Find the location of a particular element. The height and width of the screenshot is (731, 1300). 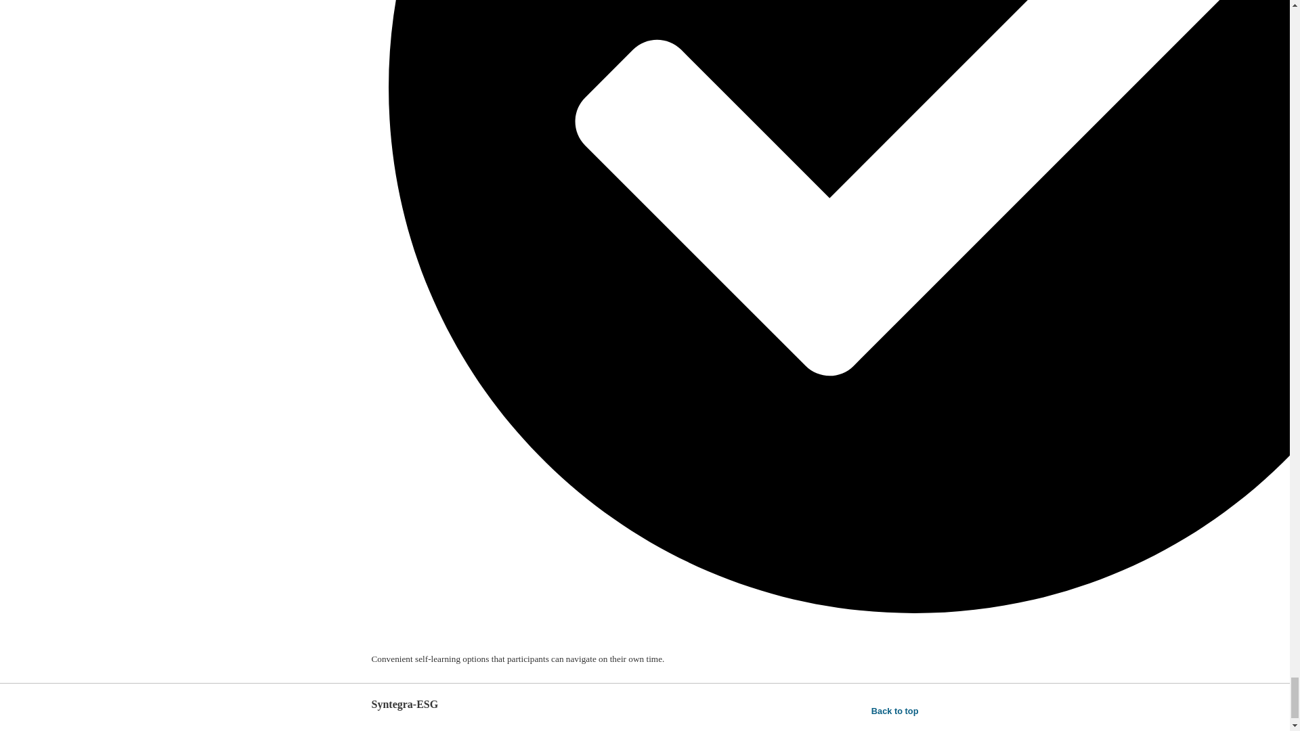

Back to top is located at coordinates (895, 711).